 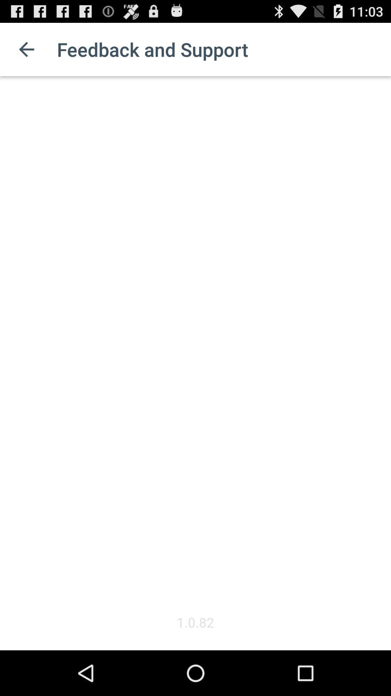 I want to click on open the app above 1.0.82 app, so click(x=195, y=345).